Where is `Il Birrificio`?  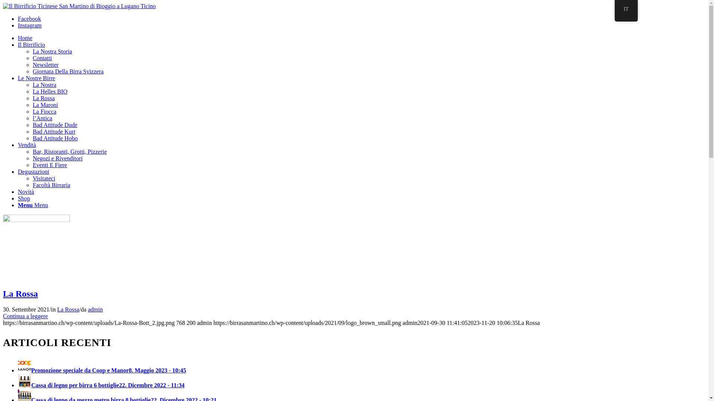 Il Birrificio is located at coordinates (31, 45).